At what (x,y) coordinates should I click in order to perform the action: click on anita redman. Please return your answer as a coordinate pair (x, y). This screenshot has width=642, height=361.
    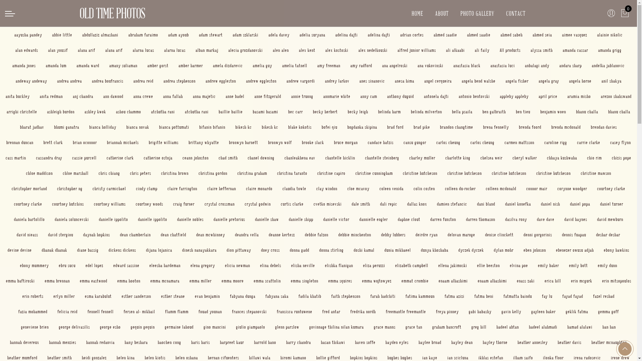
    Looking at the image, I should click on (51, 96).